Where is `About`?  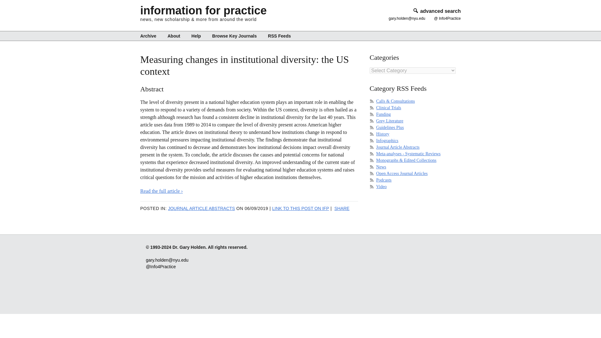 About is located at coordinates (173, 36).